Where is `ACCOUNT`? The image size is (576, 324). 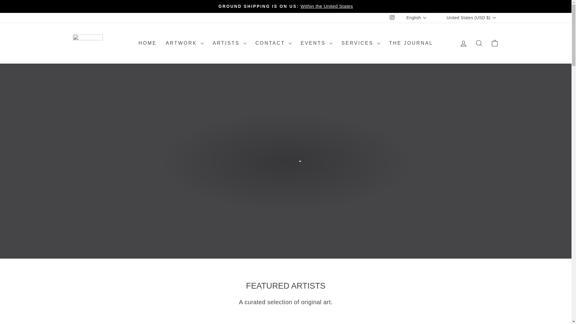
ACCOUNT is located at coordinates (463, 43).